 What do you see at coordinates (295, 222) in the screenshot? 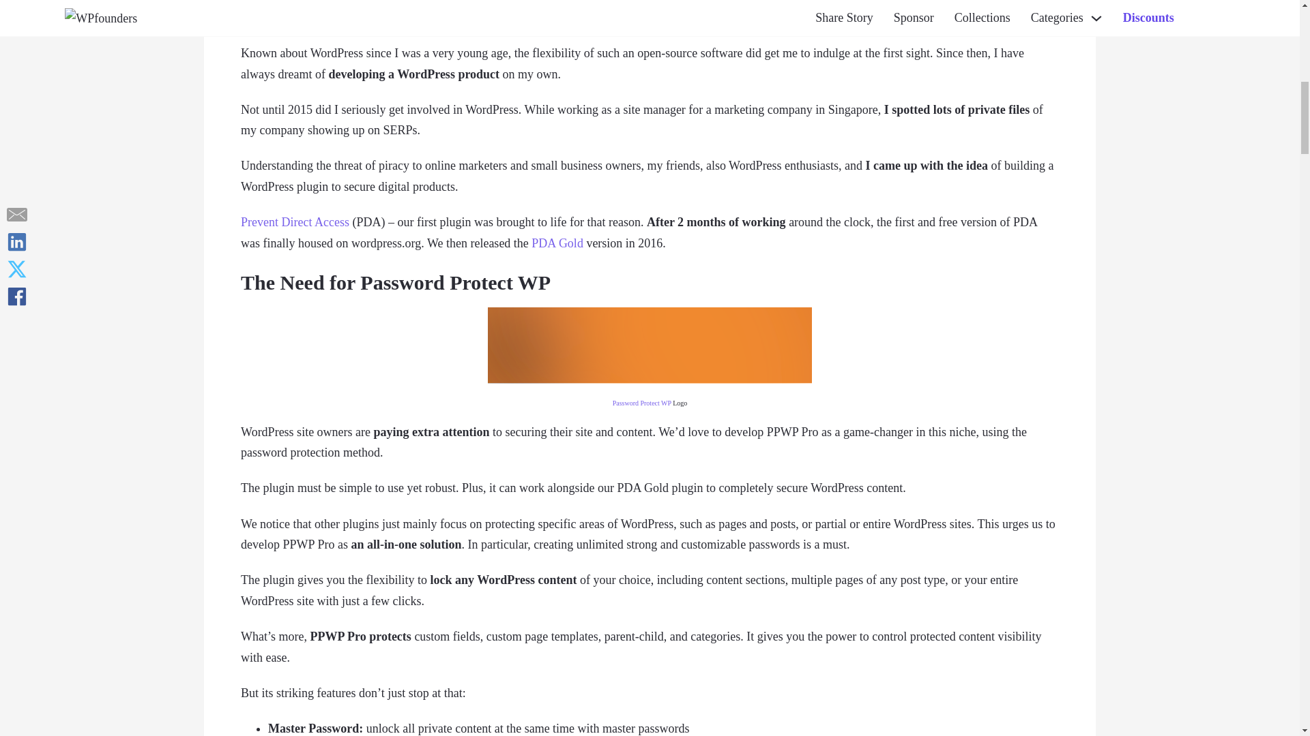
I see `Prevent Direct Access` at bounding box center [295, 222].